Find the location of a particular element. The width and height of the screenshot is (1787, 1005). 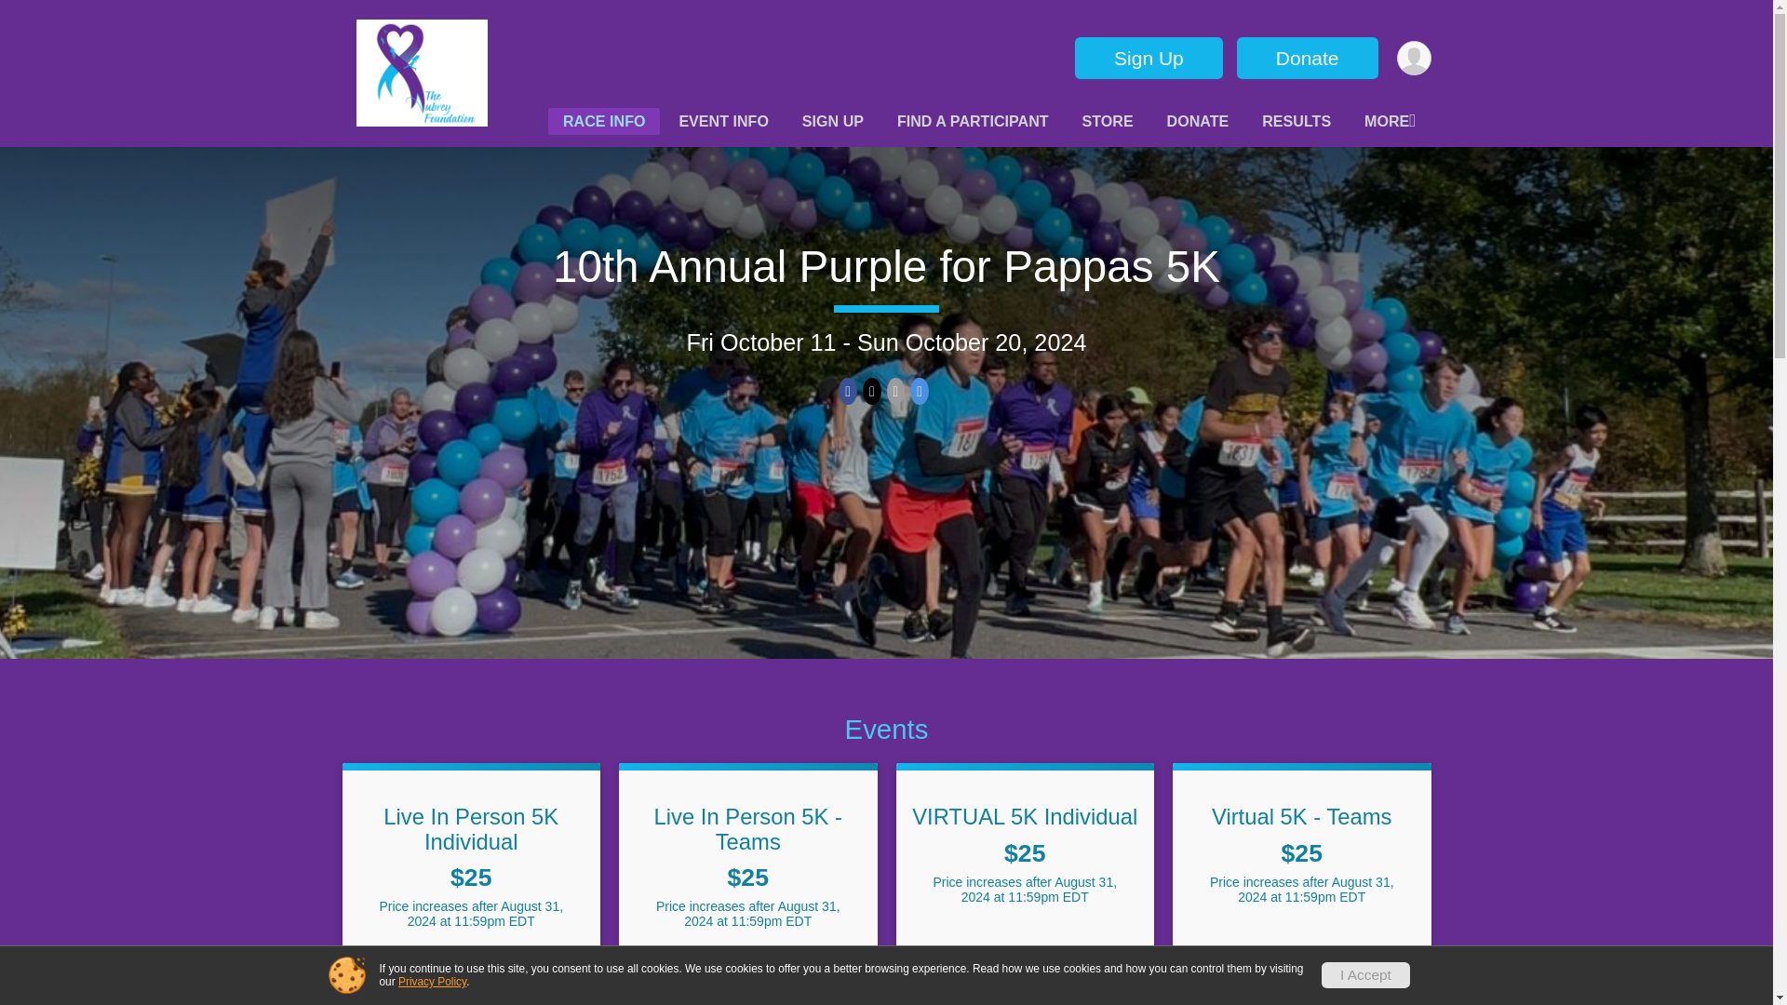

RACE INFO is located at coordinates (605, 121).